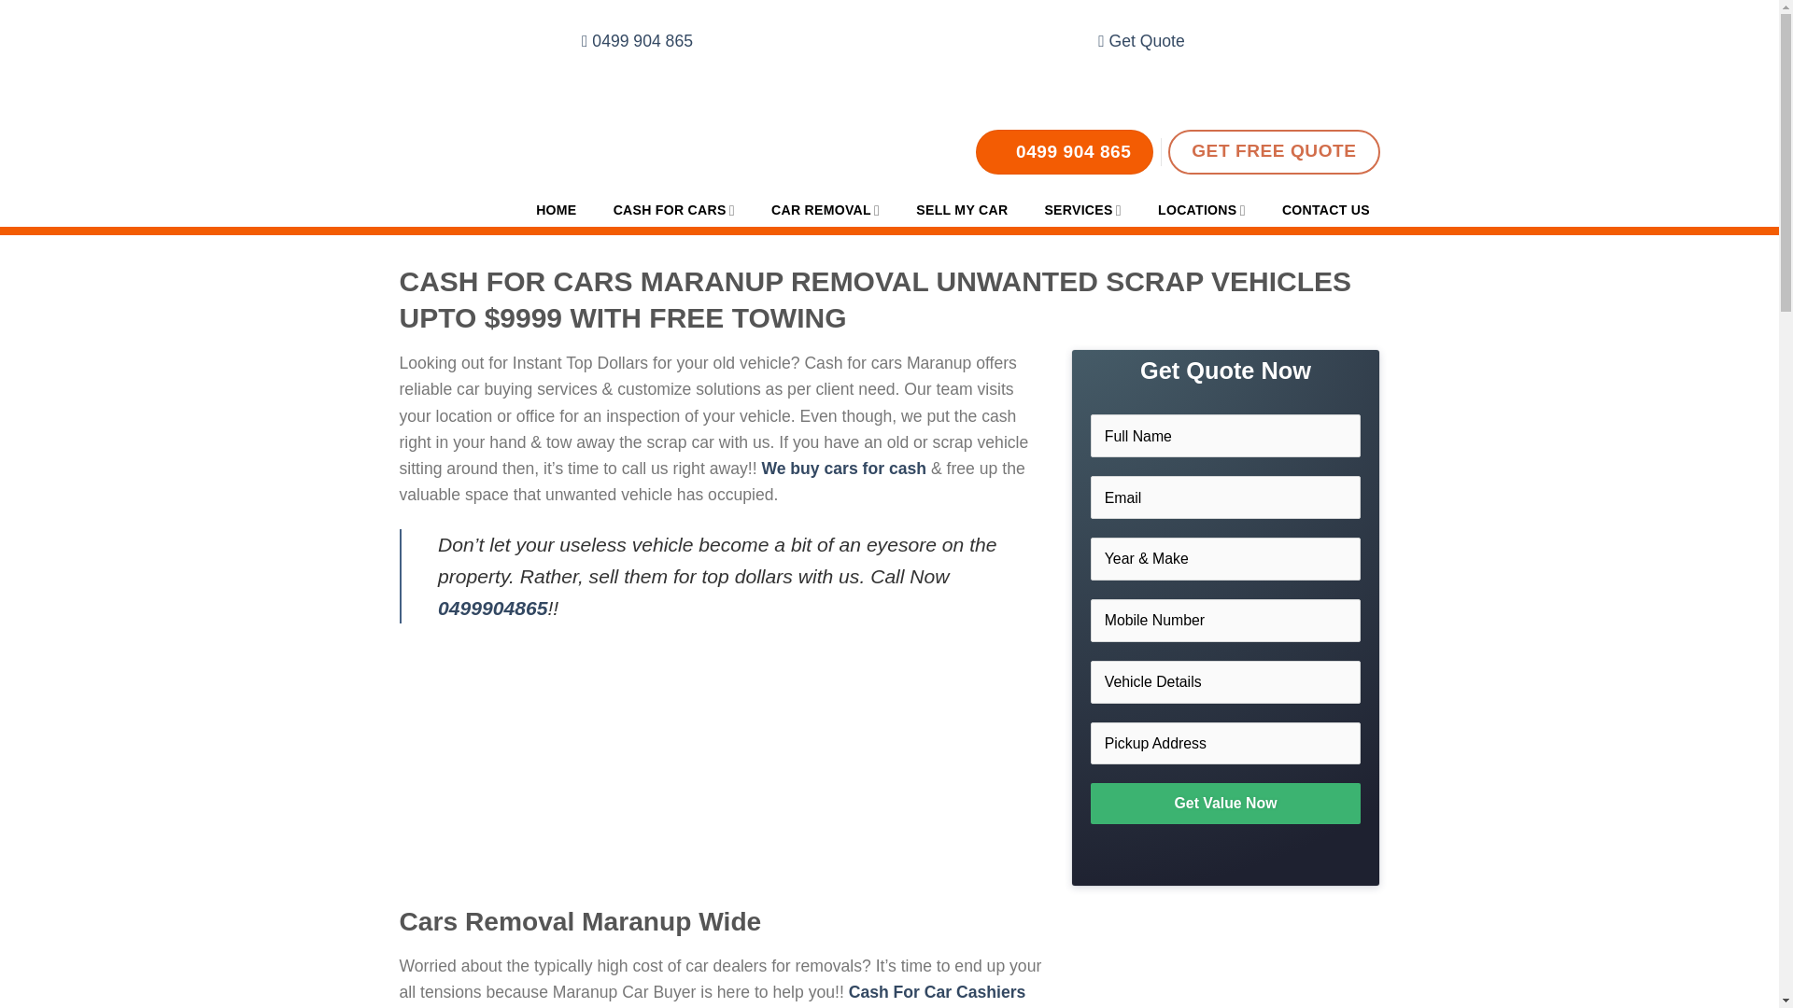 The height and width of the screenshot is (1008, 1793). What do you see at coordinates (1064, 151) in the screenshot?
I see `0499 904 865` at bounding box center [1064, 151].